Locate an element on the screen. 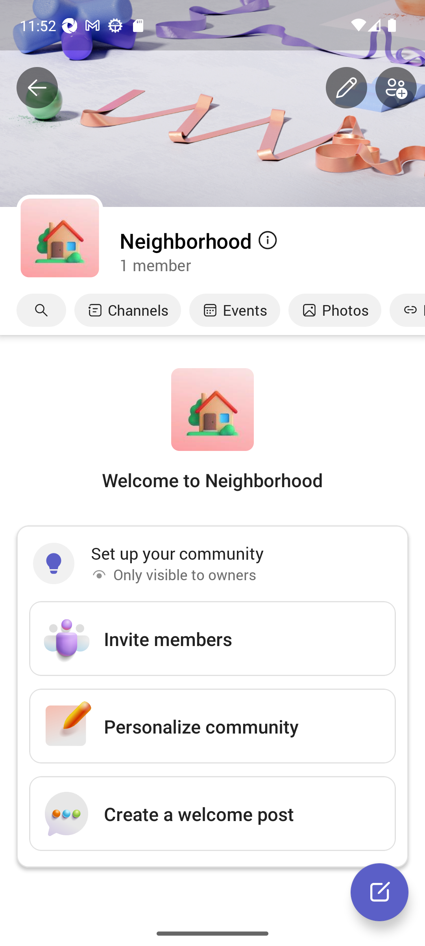 This screenshot has width=425, height=946. Personalize community is located at coordinates (213, 726).